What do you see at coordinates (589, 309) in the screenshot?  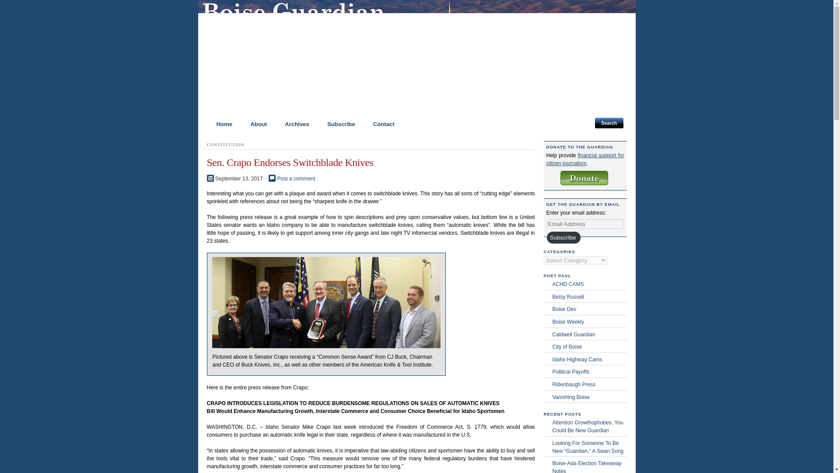 I see `Boise Dev` at bounding box center [589, 309].